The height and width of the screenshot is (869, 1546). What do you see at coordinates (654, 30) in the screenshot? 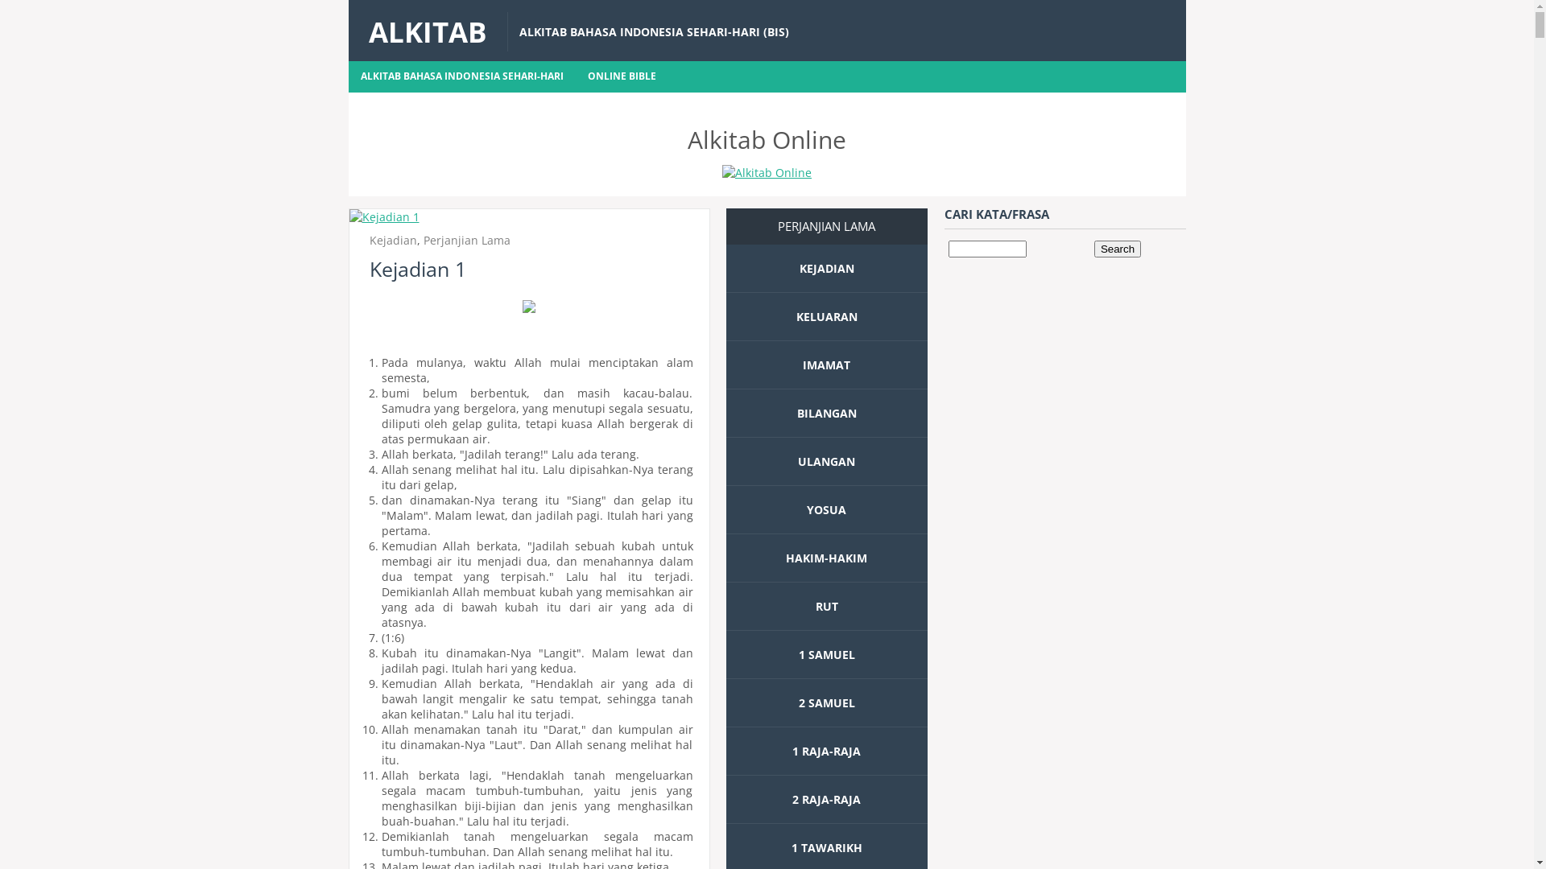
I see `ALKITAB BAHASA INDONESIA SEHARI-HARI (BIS)` at bounding box center [654, 30].